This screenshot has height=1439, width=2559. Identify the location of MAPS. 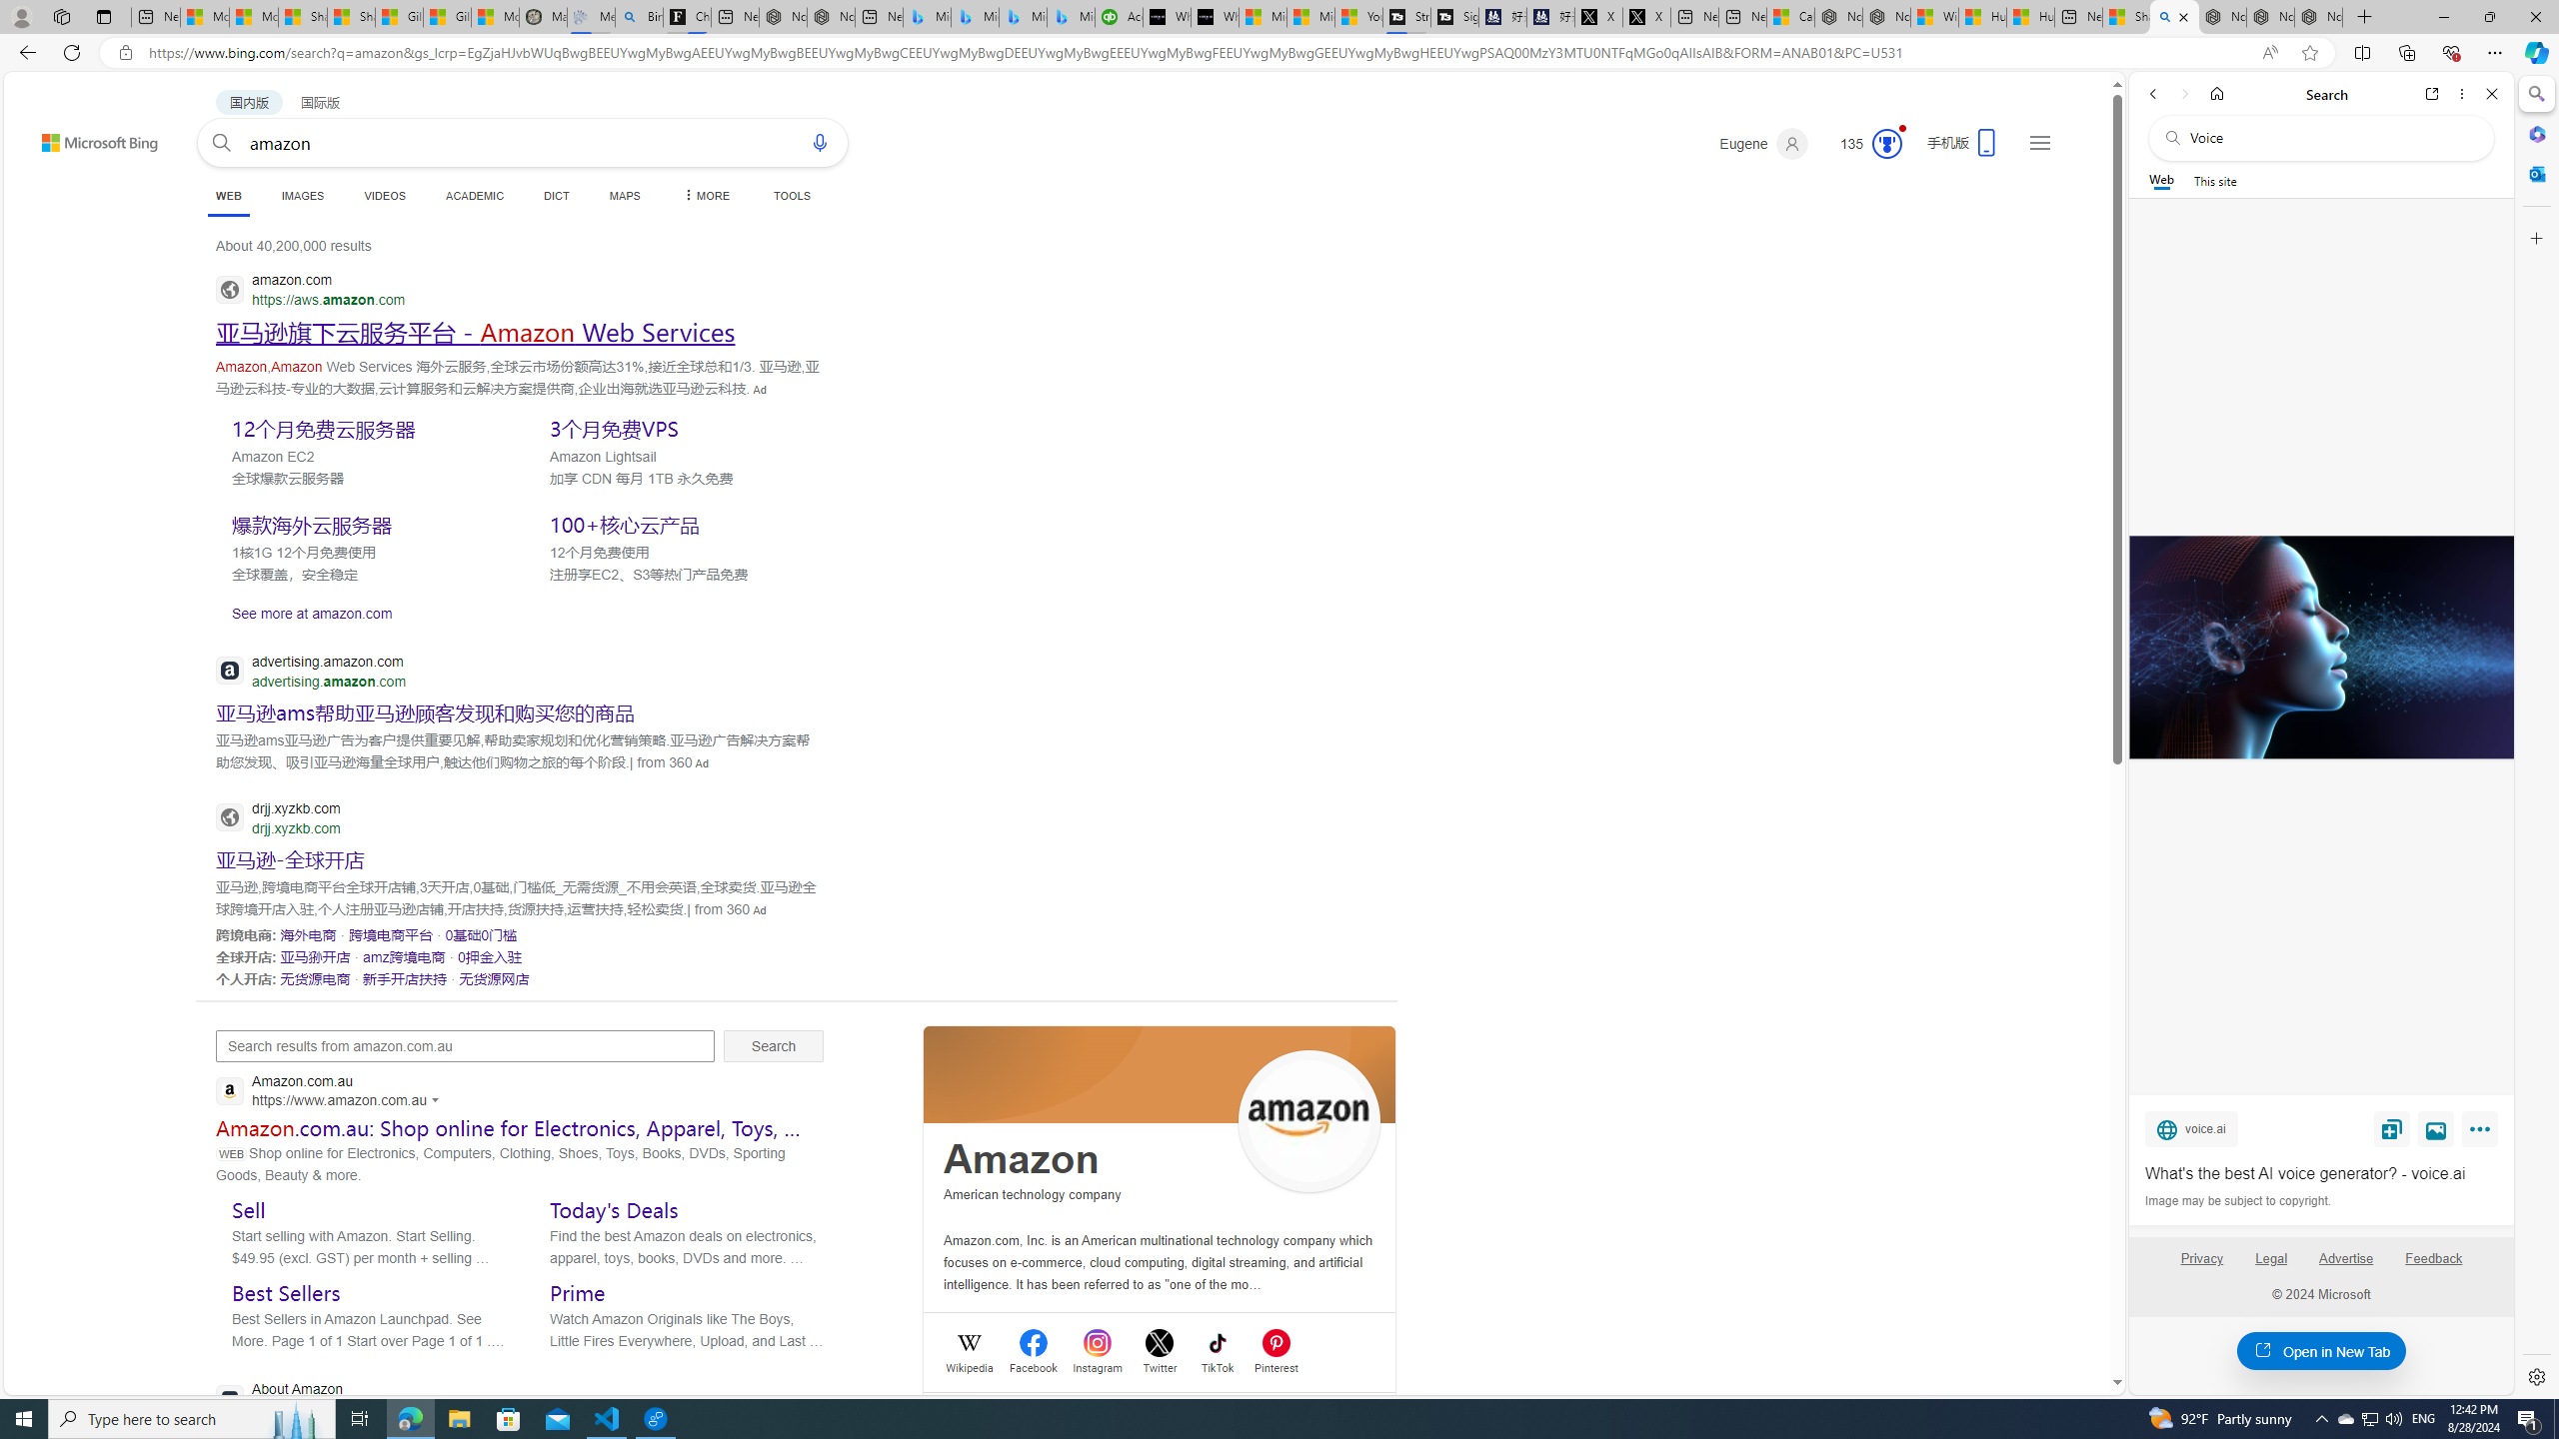
(626, 196).